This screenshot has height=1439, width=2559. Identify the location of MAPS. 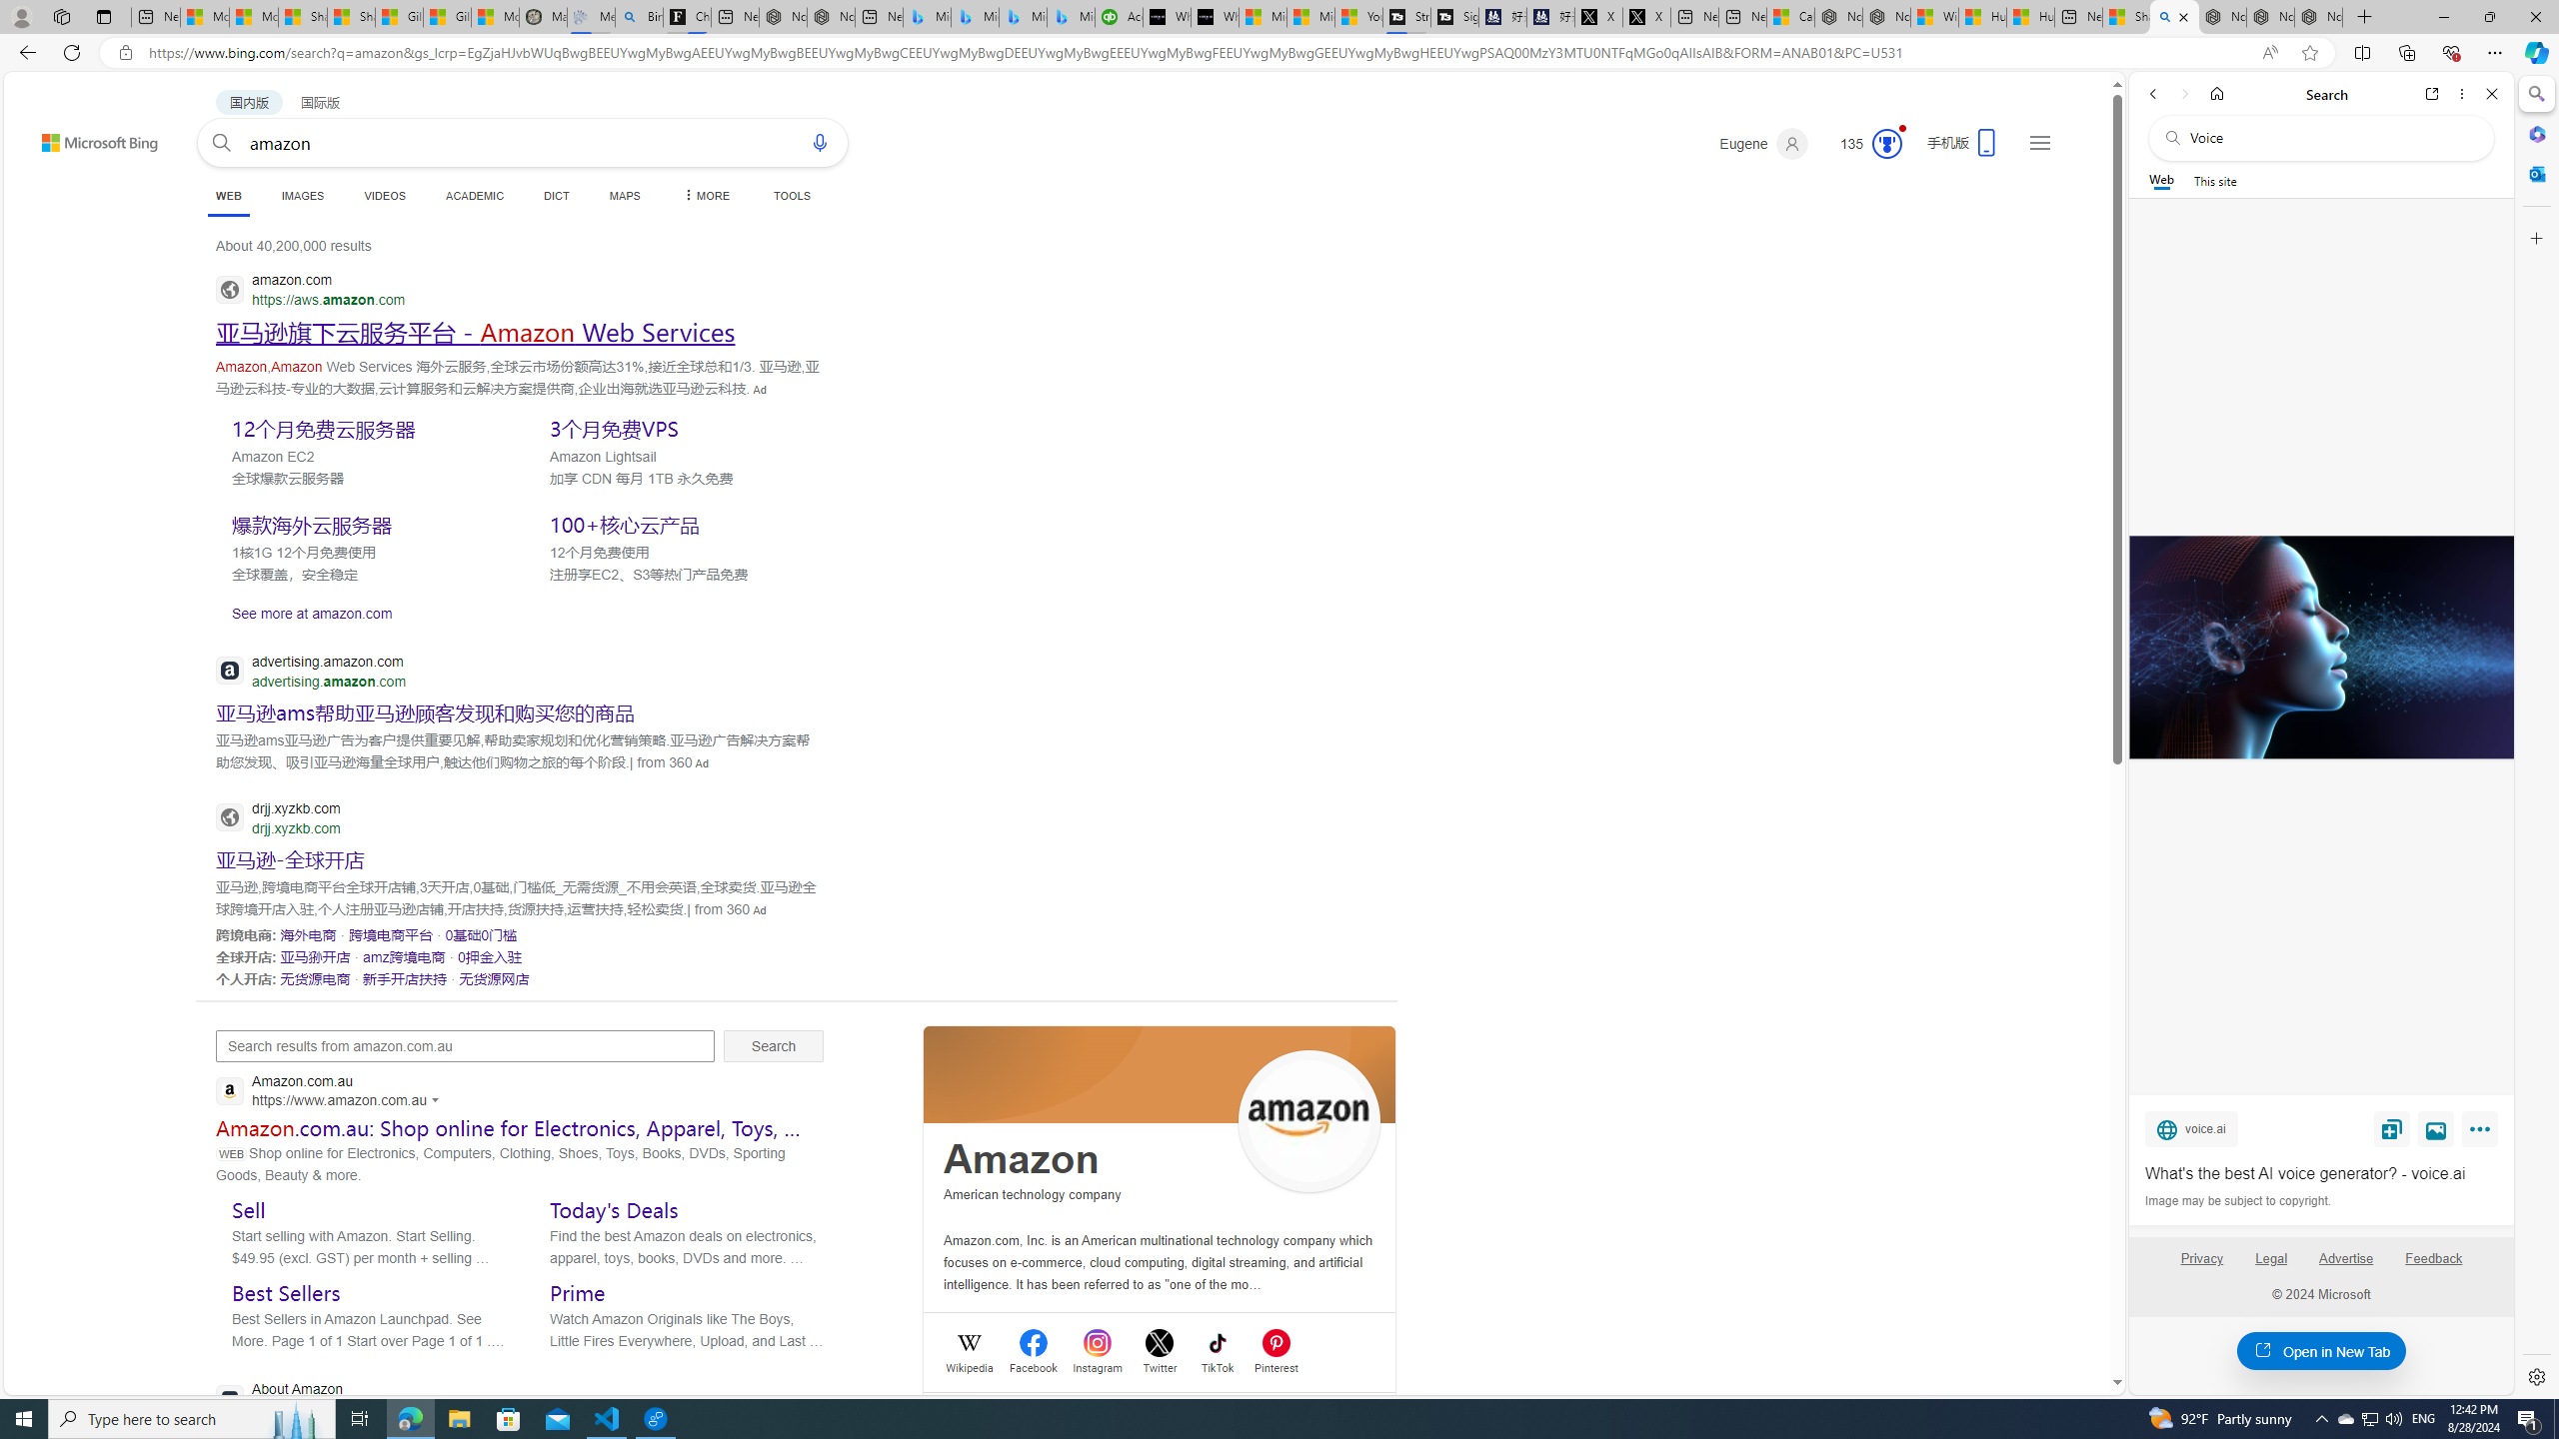
(626, 196).